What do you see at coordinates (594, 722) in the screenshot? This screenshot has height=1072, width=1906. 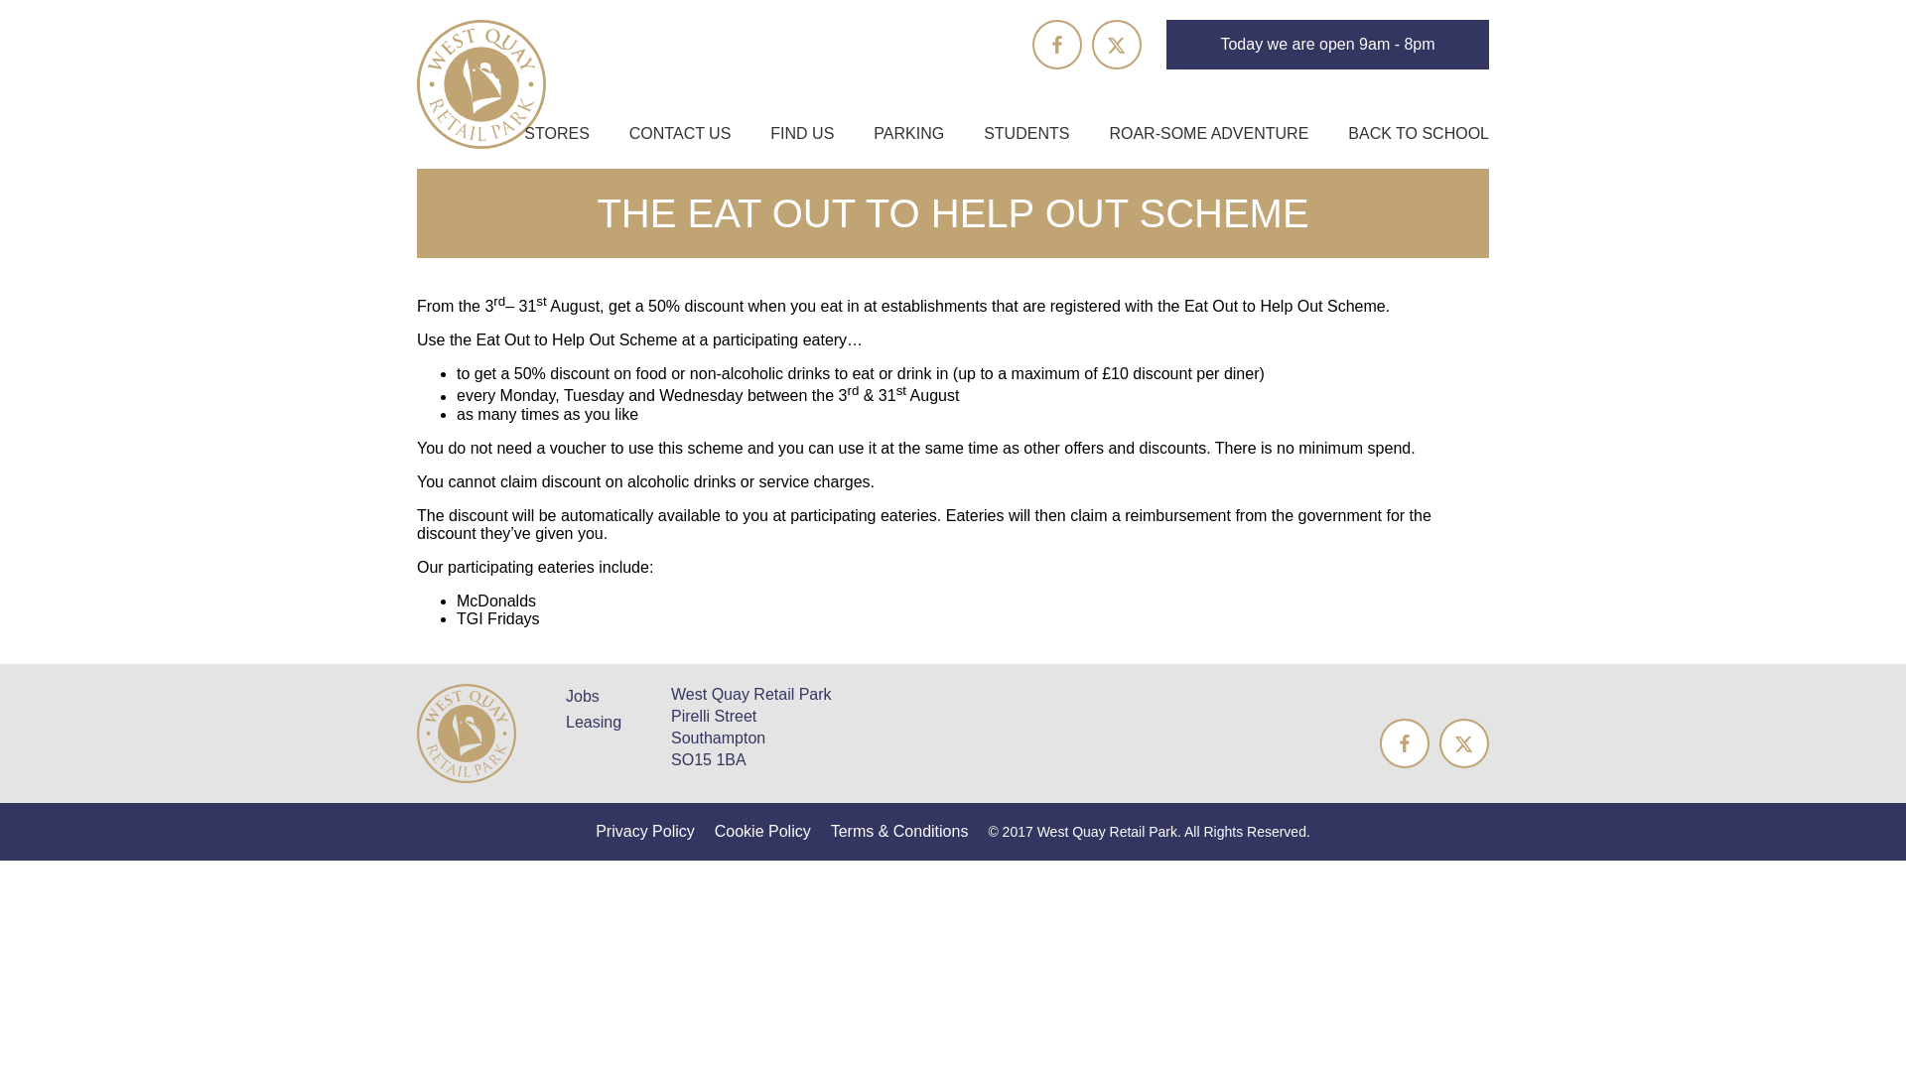 I see `Leasing` at bounding box center [594, 722].